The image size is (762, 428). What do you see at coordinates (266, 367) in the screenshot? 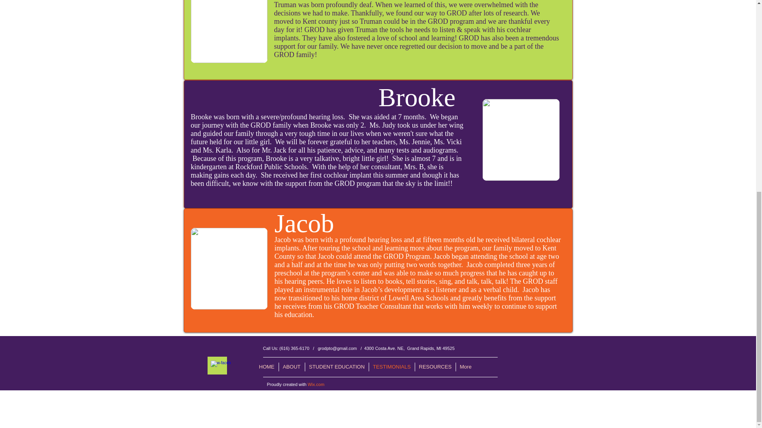
I see `HOME` at bounding box center [266, 367].